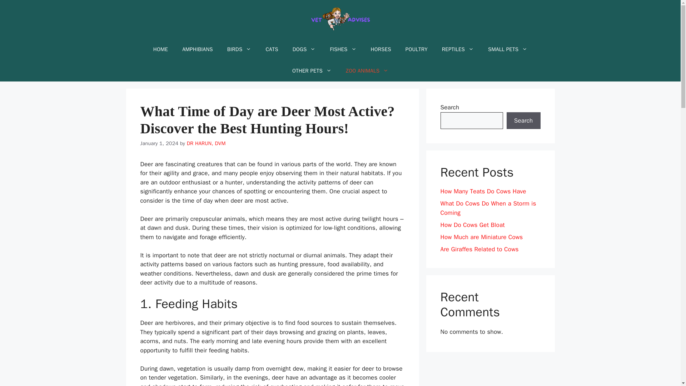  What do you see at coordinates (381, 49) in the screenshot?
I see `HORSES` at bounding box center [381, 49].